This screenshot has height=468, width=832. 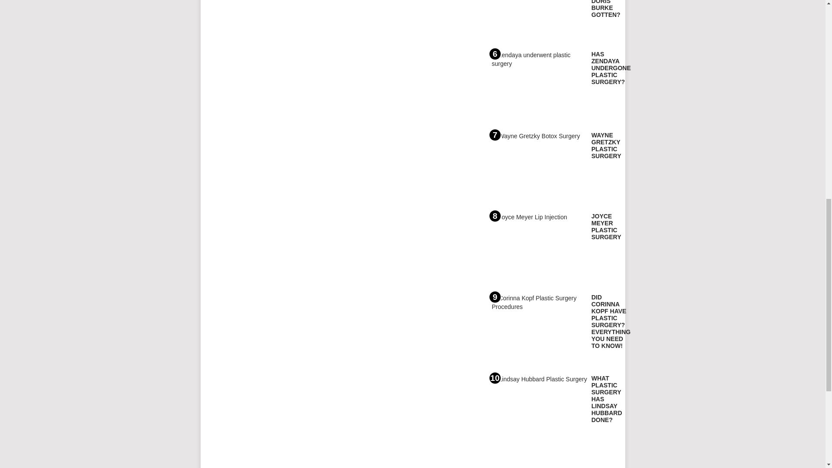 I want to click on 9, so click(x=539, y=329).